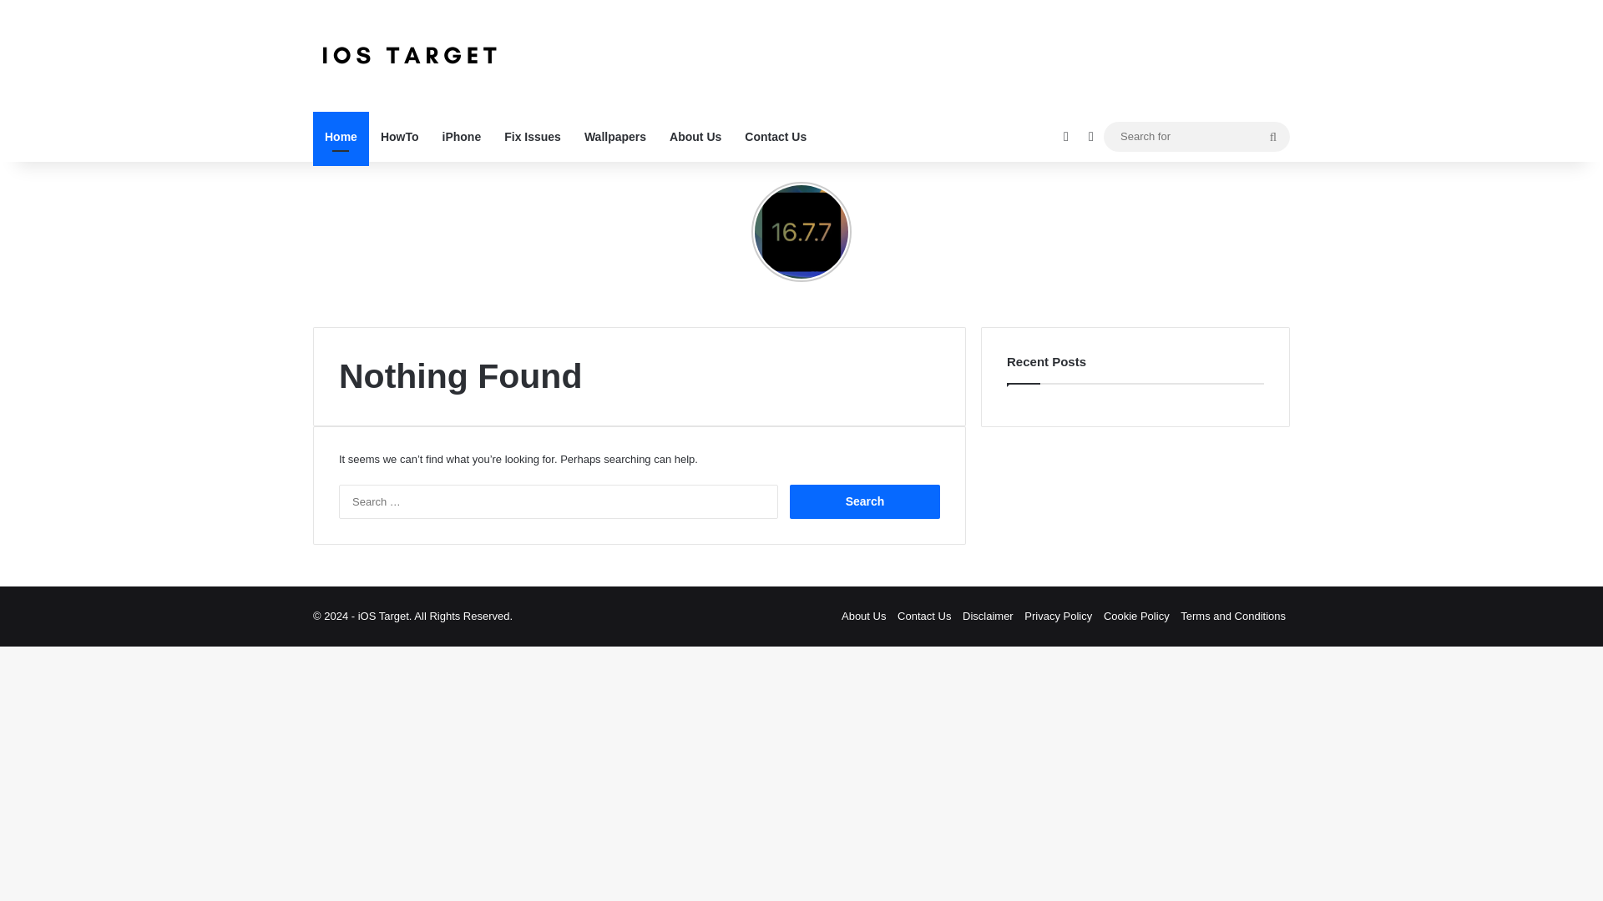 The width and height of the screenshot is (1603, 901). What do you see at coordinates (1137, 616) in the screenshot?
I see `Cookie Policy` at bounding box center [1137, 616].